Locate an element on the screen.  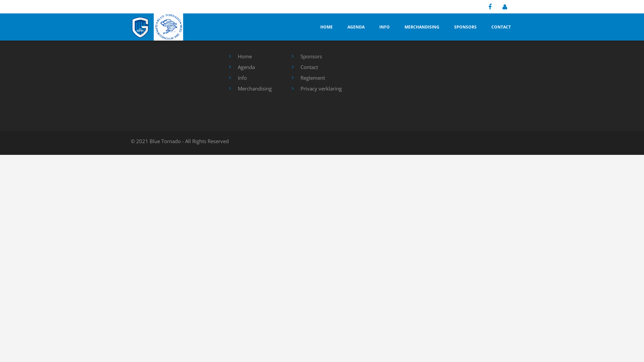
Sponsors is located at coordinates (311, 56).